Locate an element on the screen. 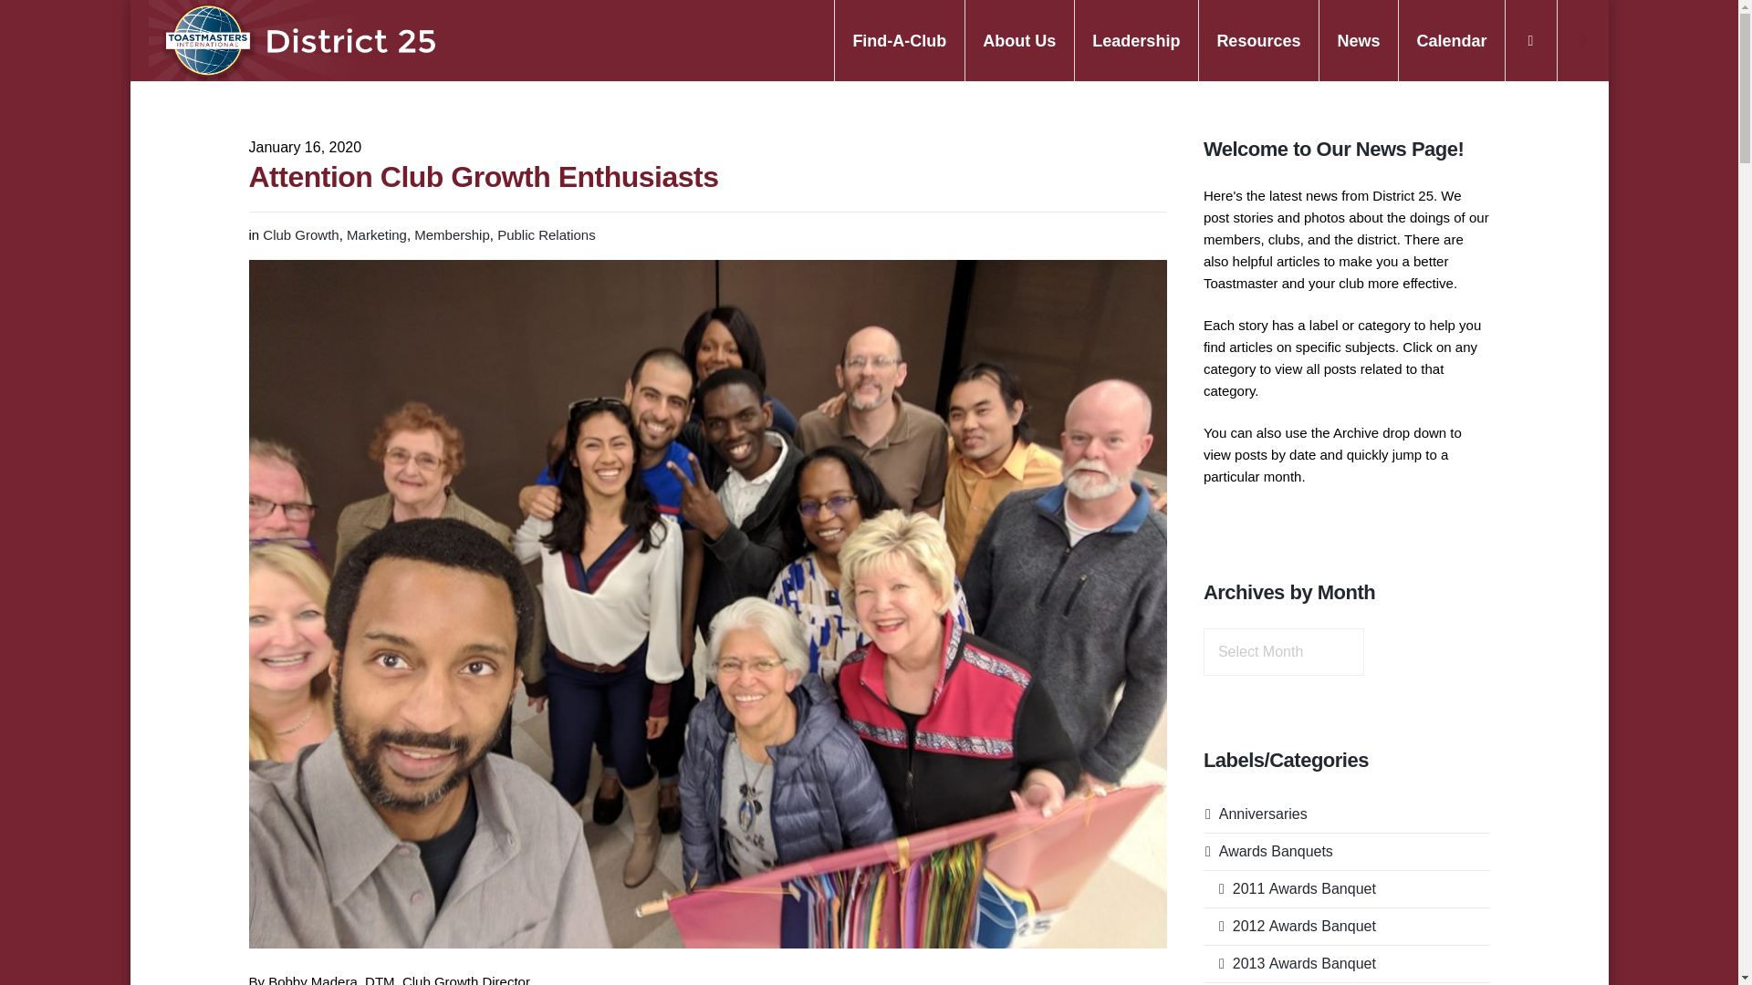 The width and height of the screenshot is (1752, 985). 2012 Awards Banquet is located at coordinates (1289, 926).